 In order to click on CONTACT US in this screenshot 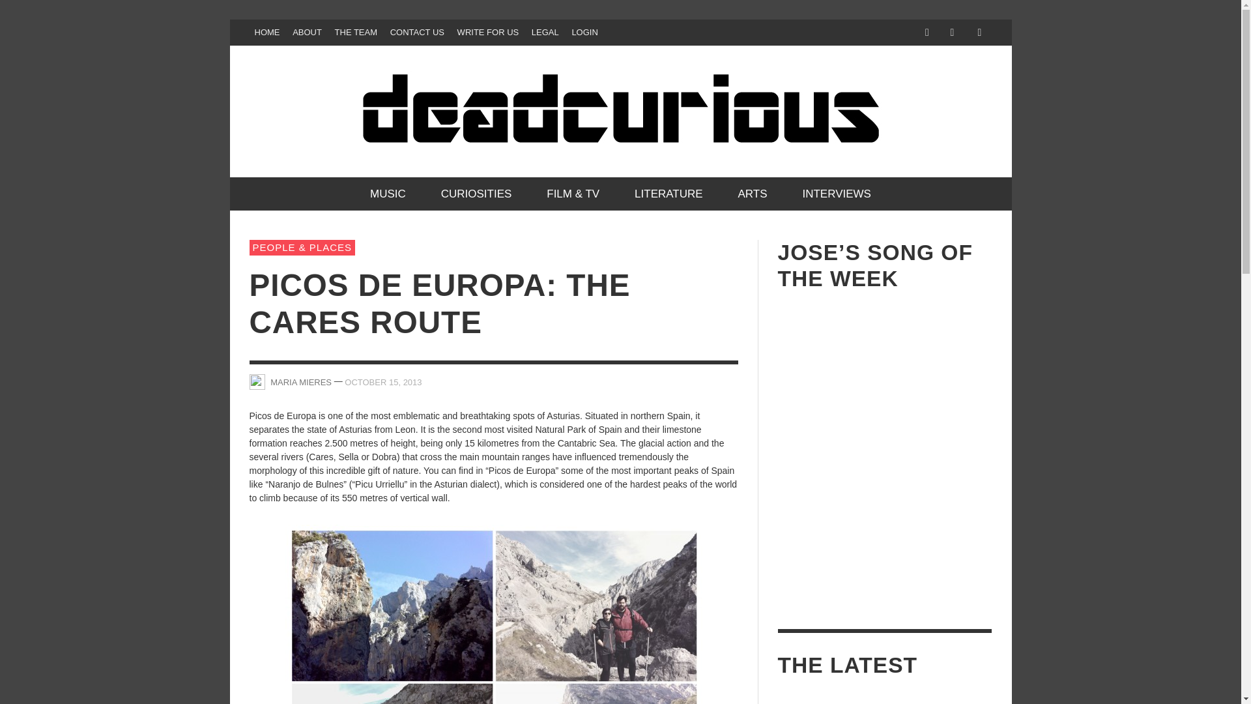, I will do `click(417, 33)`.